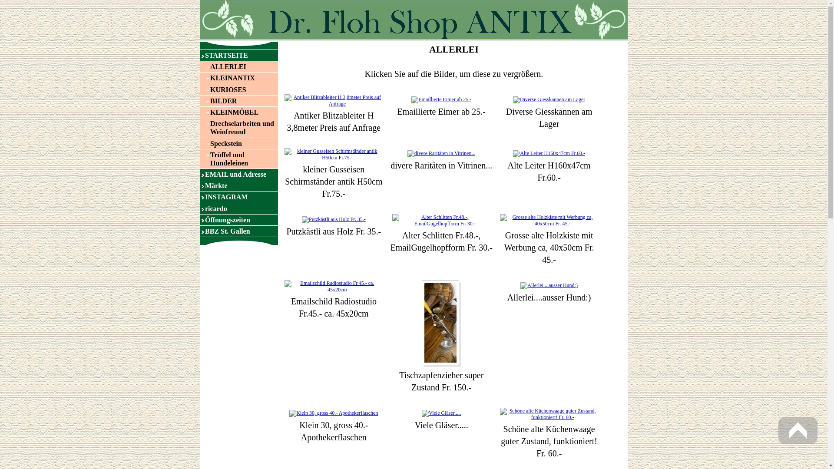  I want to click on Klein 30, gross 40.- Apothekerflaschen, so click(334, 413).